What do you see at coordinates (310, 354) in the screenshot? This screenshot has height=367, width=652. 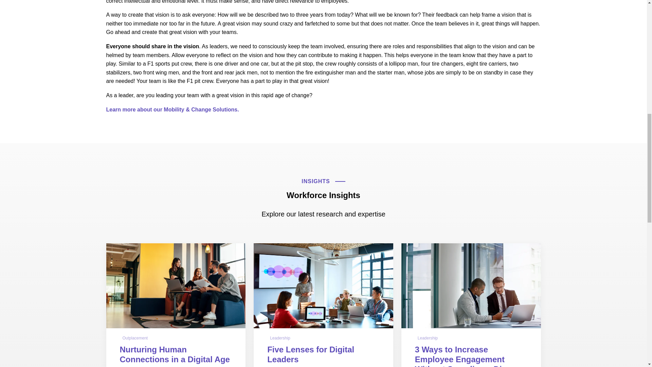 I see `Five Lenses for Digital Leaders` at bounding box center [310, 354].